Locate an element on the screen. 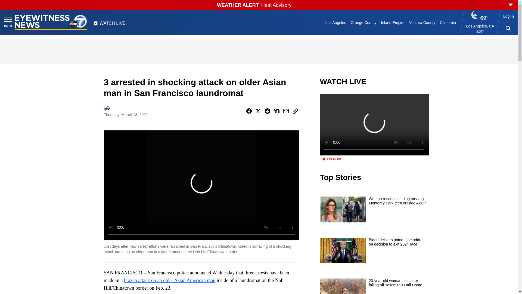  EDIT is located at coordinates (480, 32).